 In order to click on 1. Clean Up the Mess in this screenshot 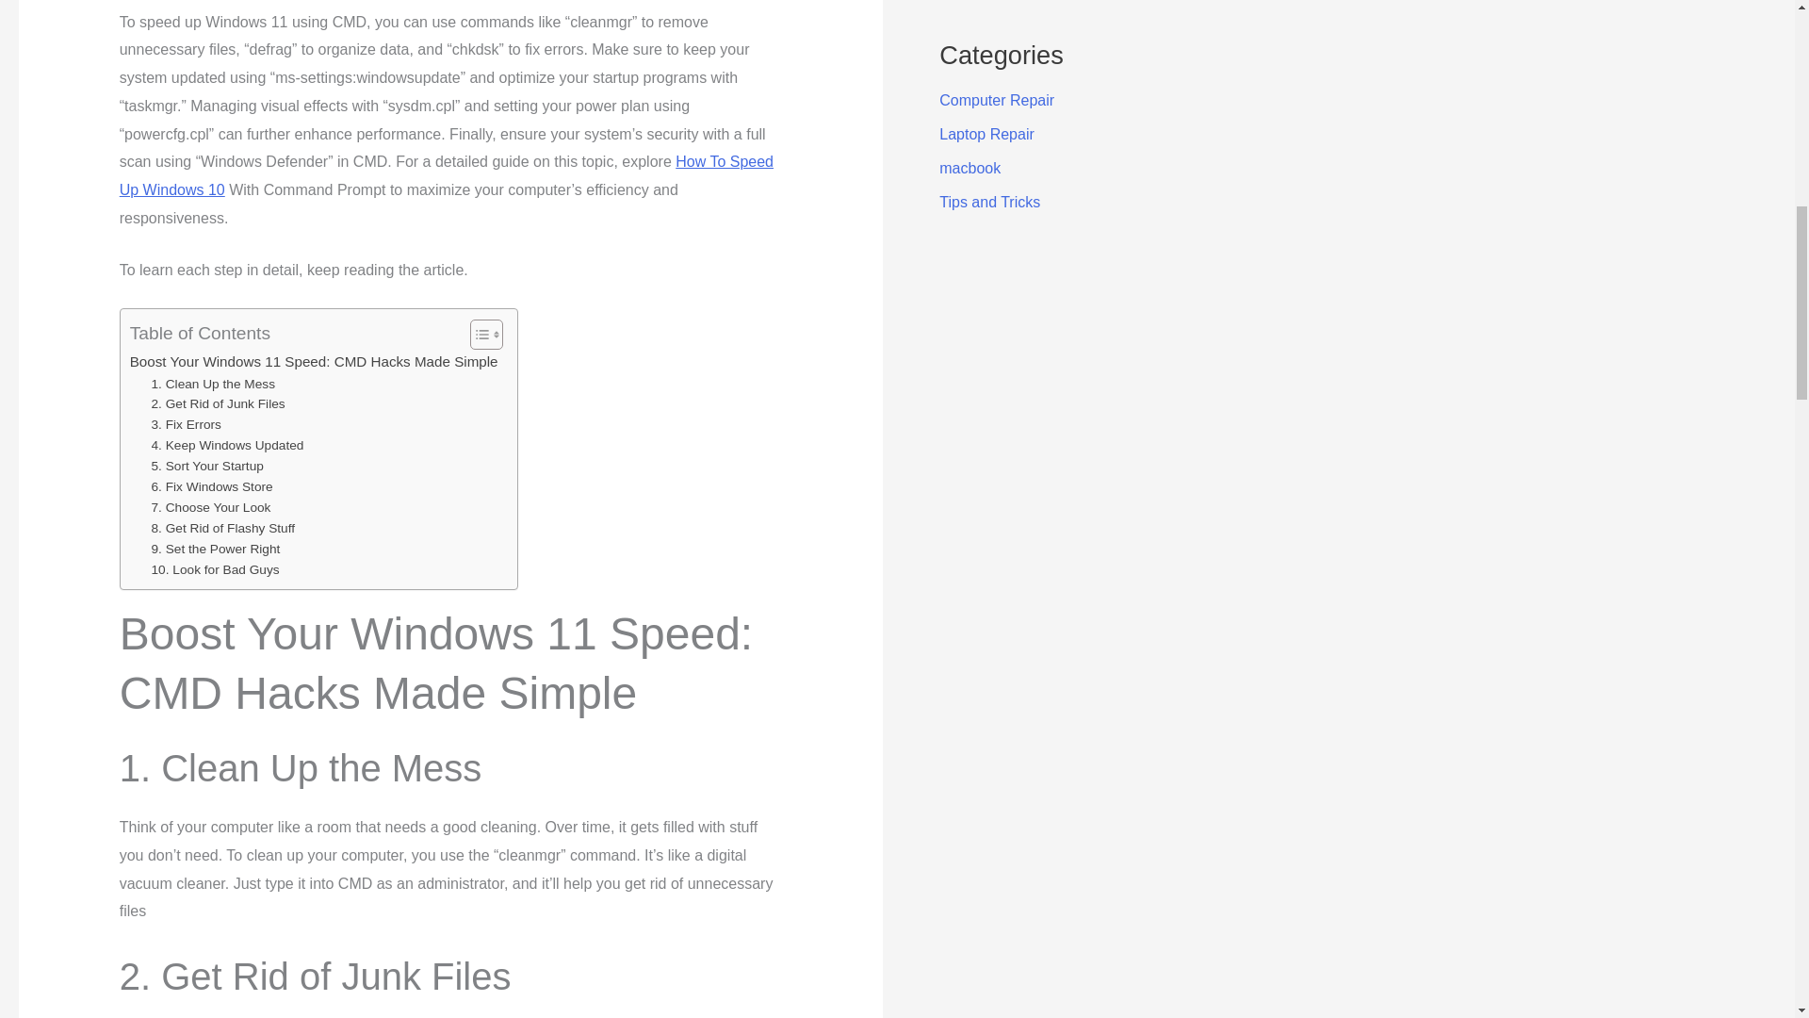, I will do `click(213, 385)`.